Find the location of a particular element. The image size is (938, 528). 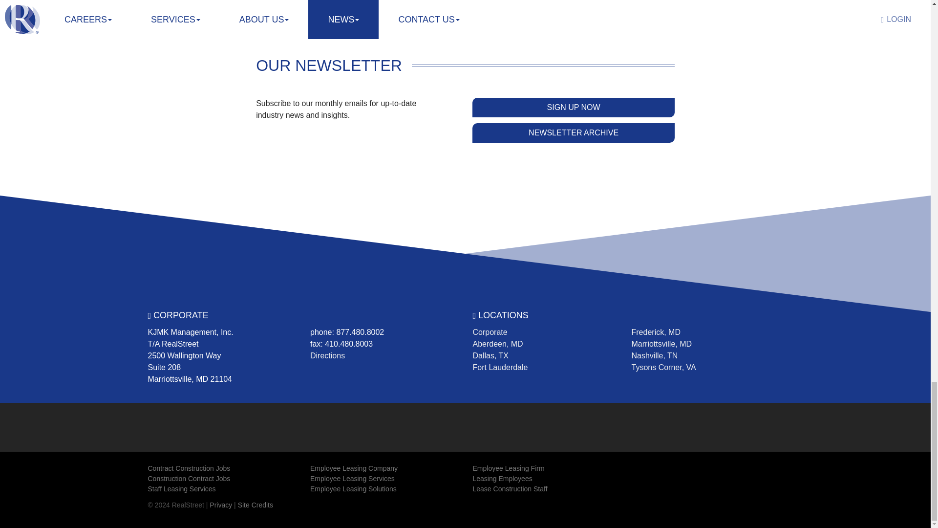

Connect with us on LinkedIn is located at coordinates (354, 421).